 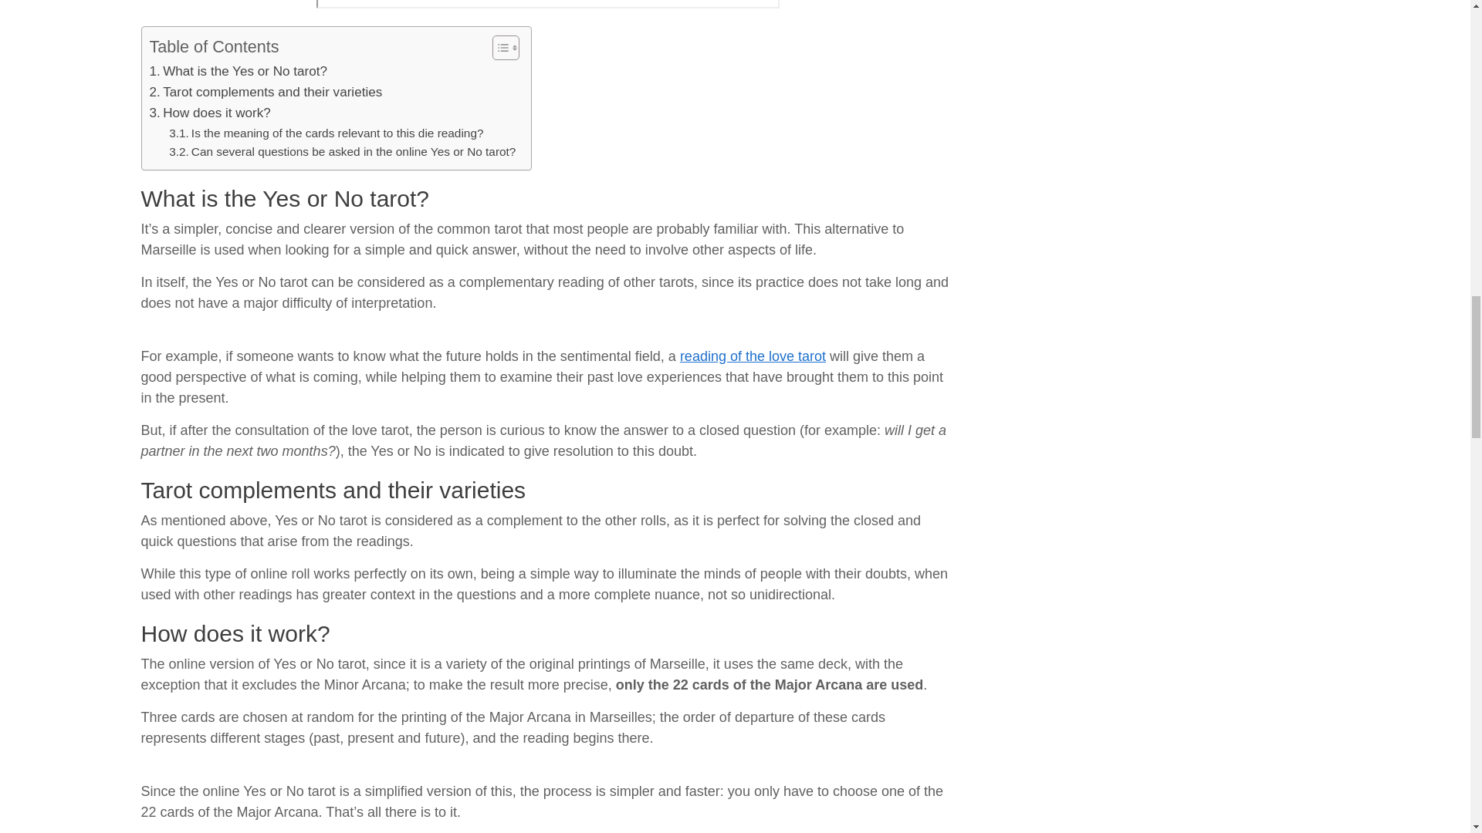 I want to click on reading of the love tarot, so click(x=753, y=356).